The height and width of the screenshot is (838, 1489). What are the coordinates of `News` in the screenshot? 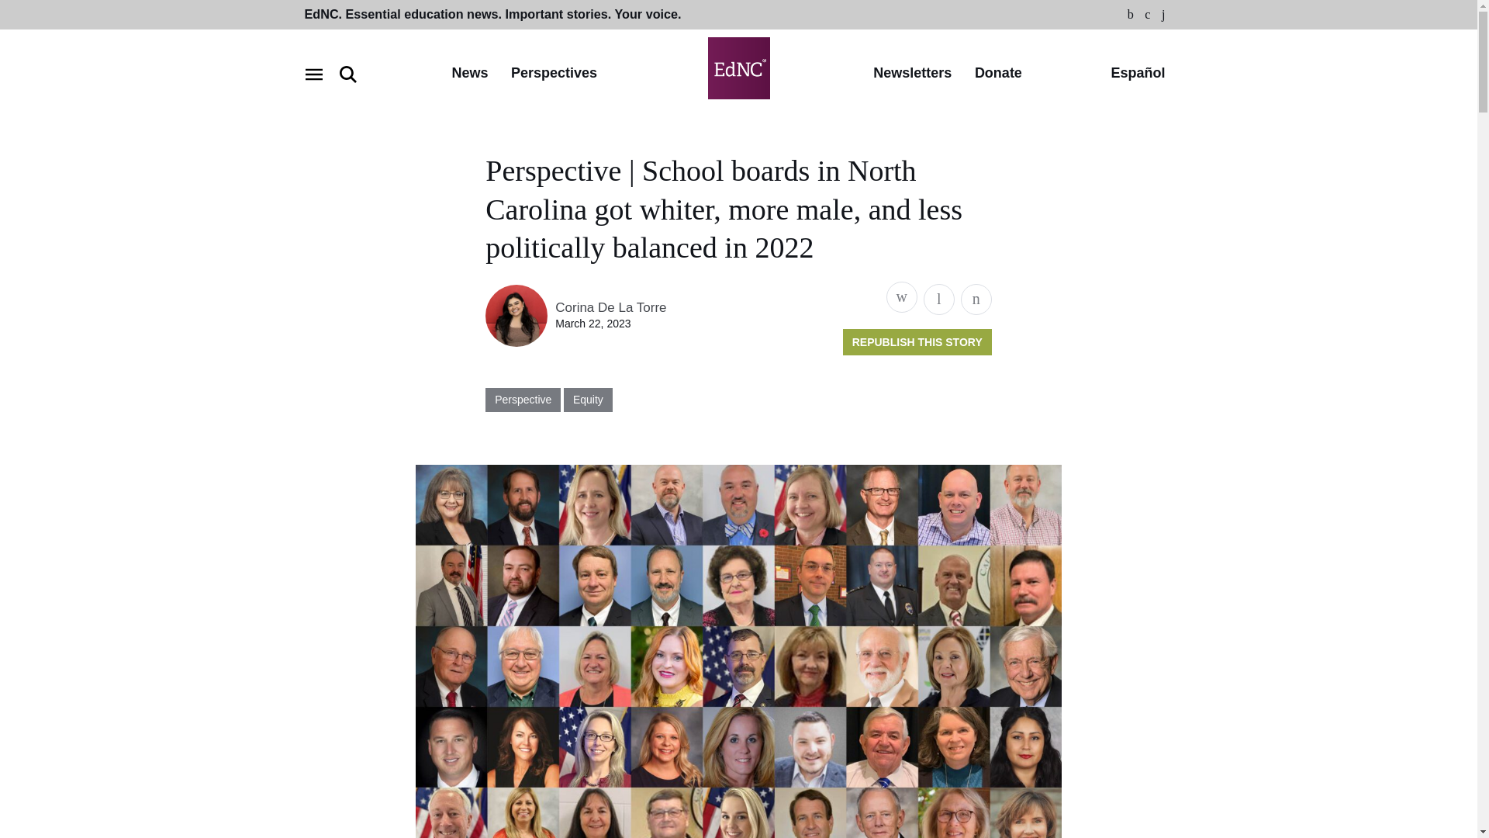 It's located at (469, 74).